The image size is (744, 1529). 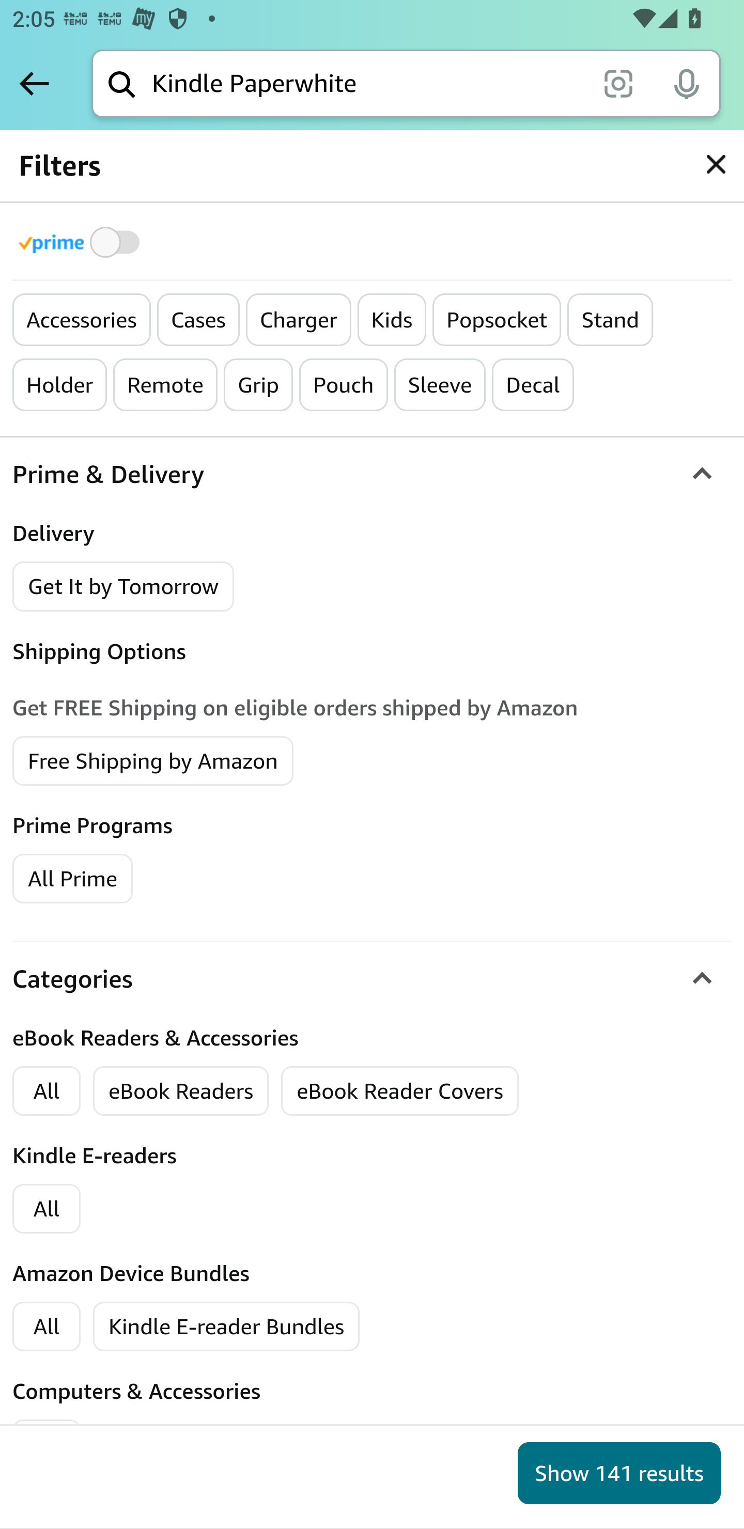 What do you see at coordinates (259, 385) in the screenshot?
I see `Grip` at bounding box center [259, 385].